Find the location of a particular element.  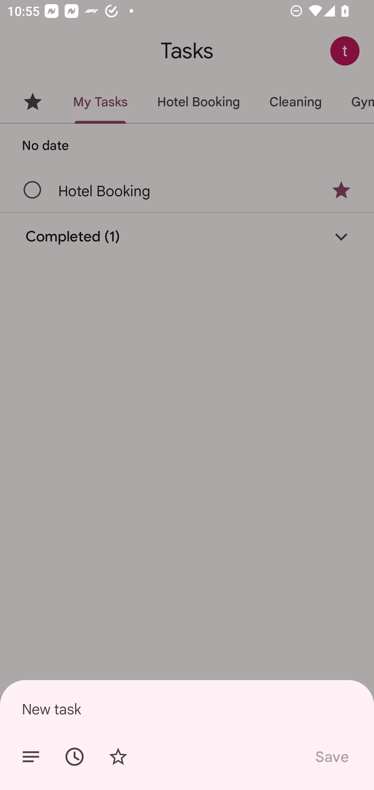

New task is located at coordinates (187, 709).